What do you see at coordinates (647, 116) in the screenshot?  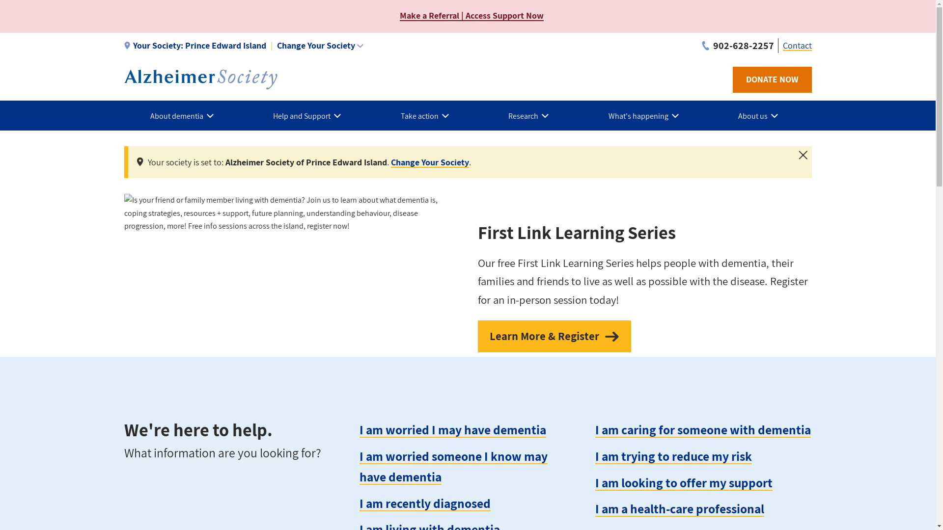 I see `What's happening` at bounding box center [647, 116].